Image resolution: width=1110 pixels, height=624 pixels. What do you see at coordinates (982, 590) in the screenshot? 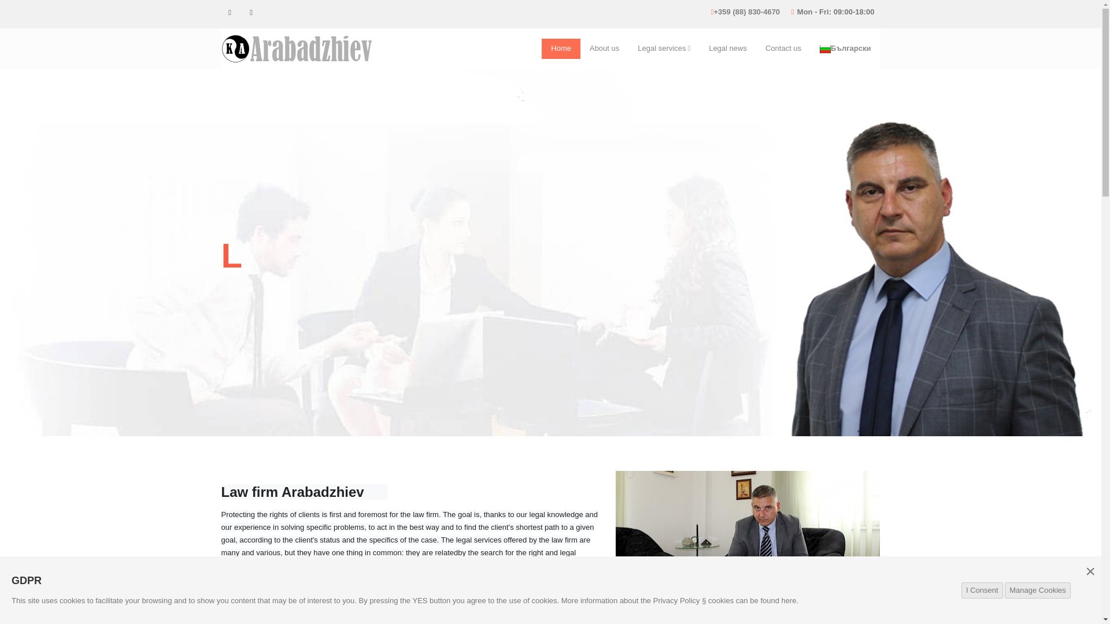
I see `I Consent` at bounding box center [982, 590].